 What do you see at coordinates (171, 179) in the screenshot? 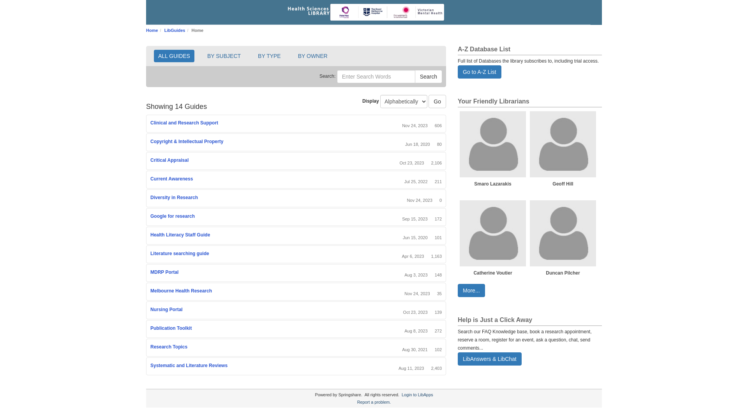
I see `Current Awareness` at bounding box center [171, 179].